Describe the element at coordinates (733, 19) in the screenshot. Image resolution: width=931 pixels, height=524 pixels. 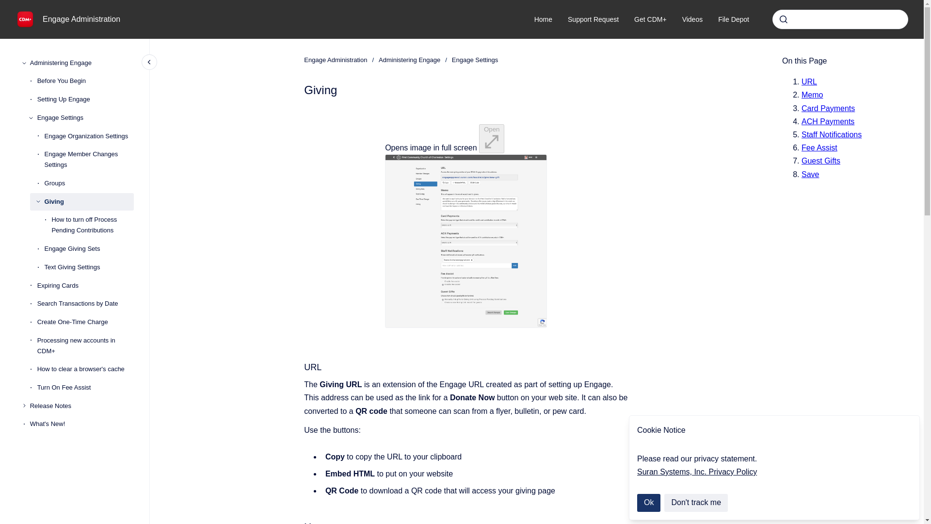
I see `File Depot` at that location.